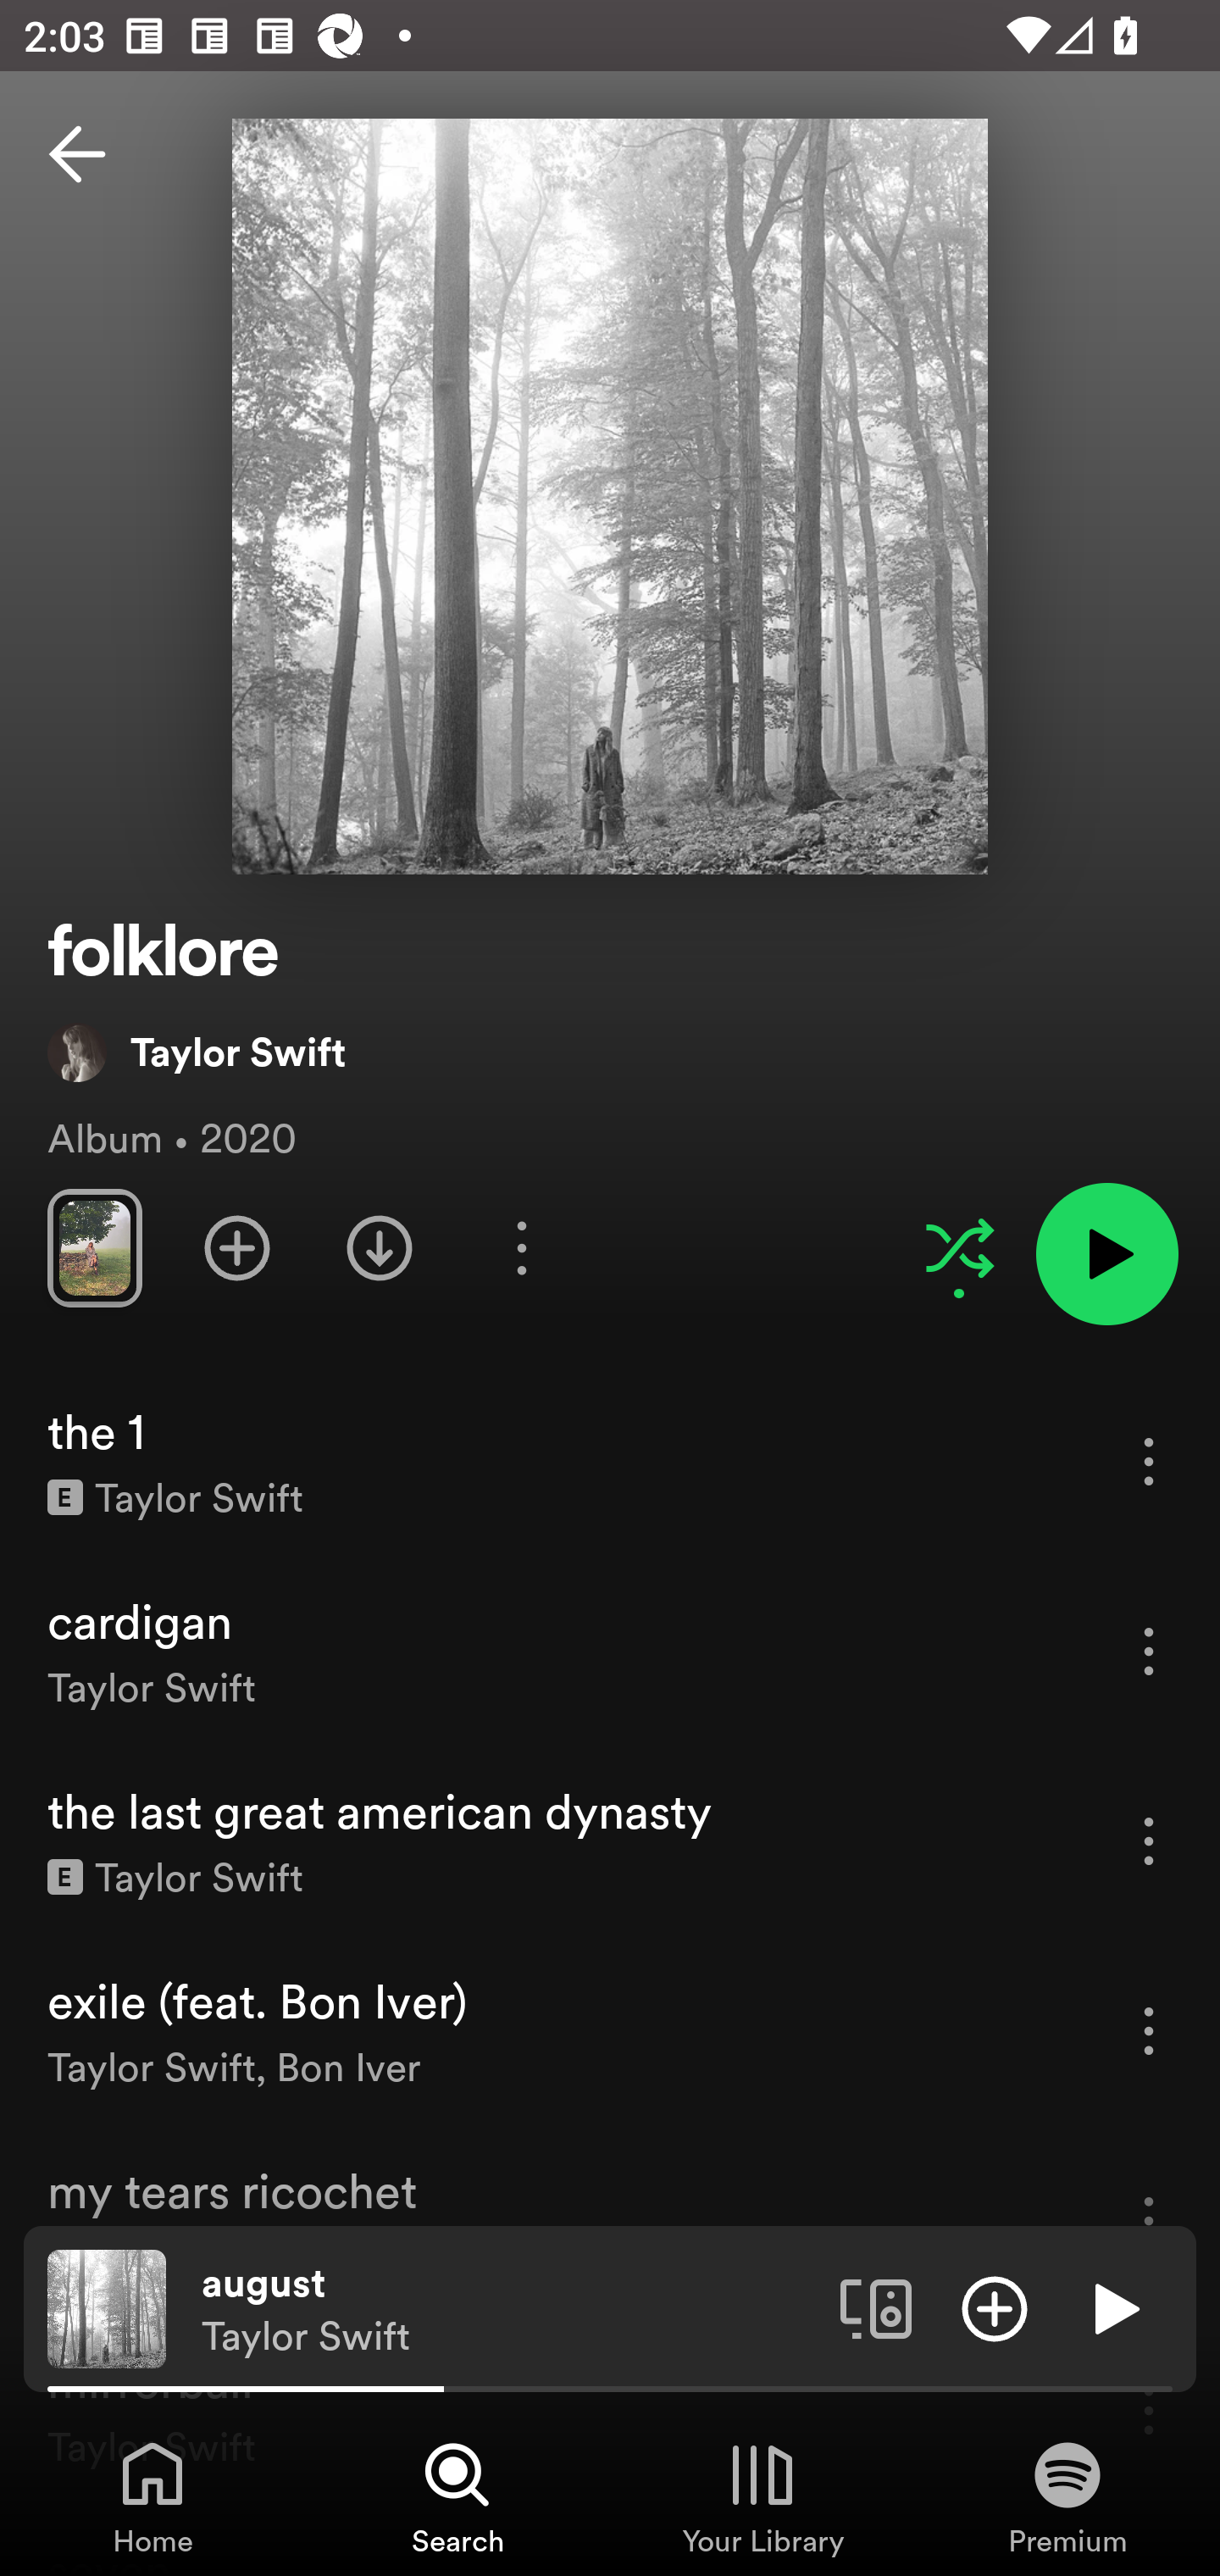  Describe the element at coordinates (237, 1247) in the screenshot. I see `Add playlist to Your Library` at that location.